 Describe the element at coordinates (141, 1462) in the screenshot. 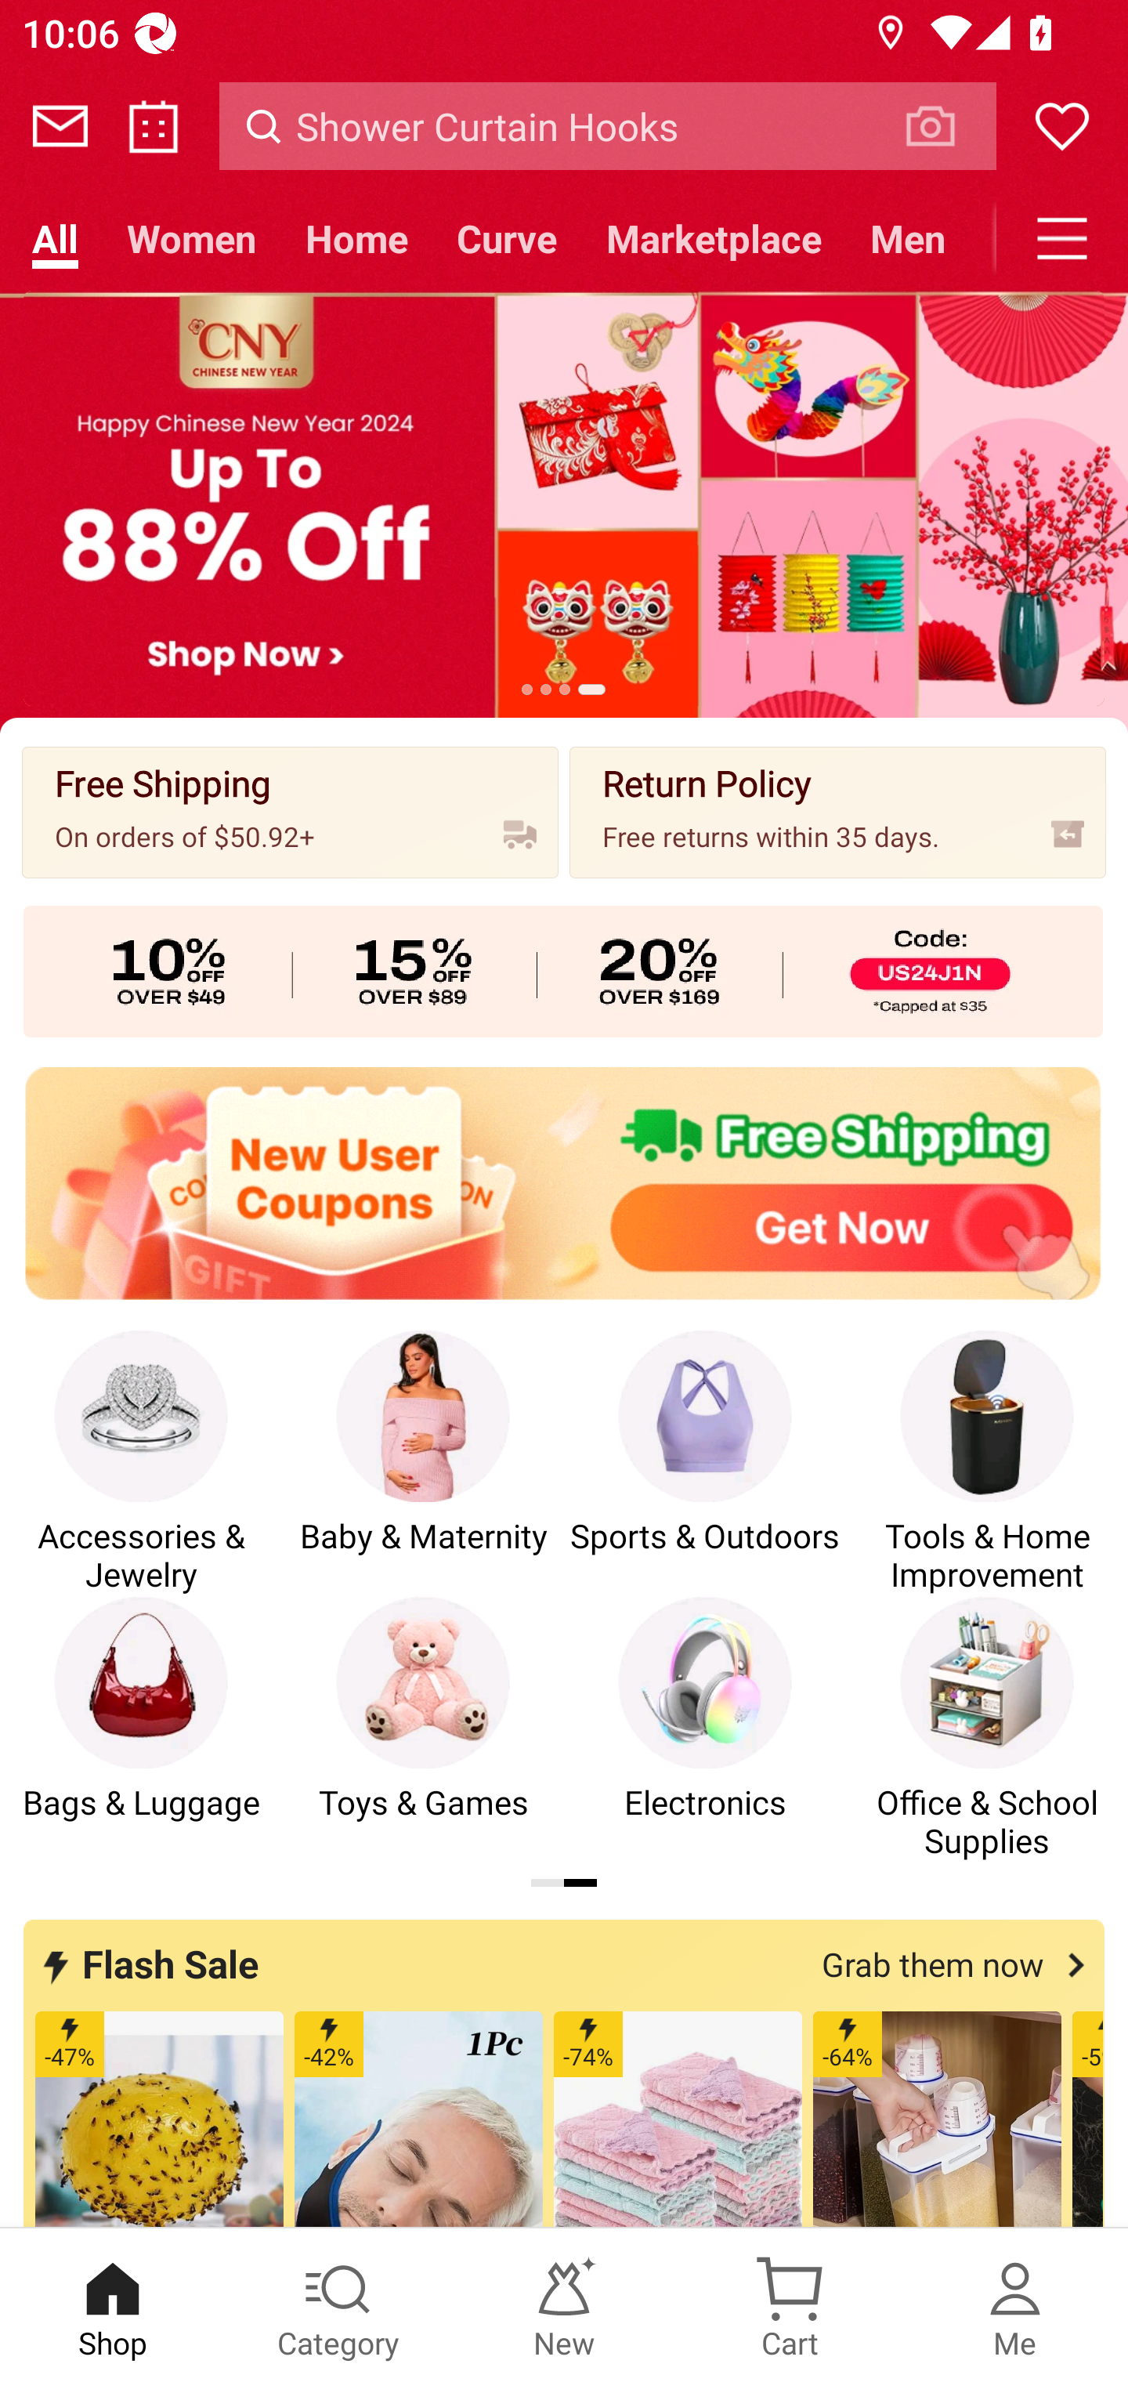

I see `Accessories & Jewelry` at that location.